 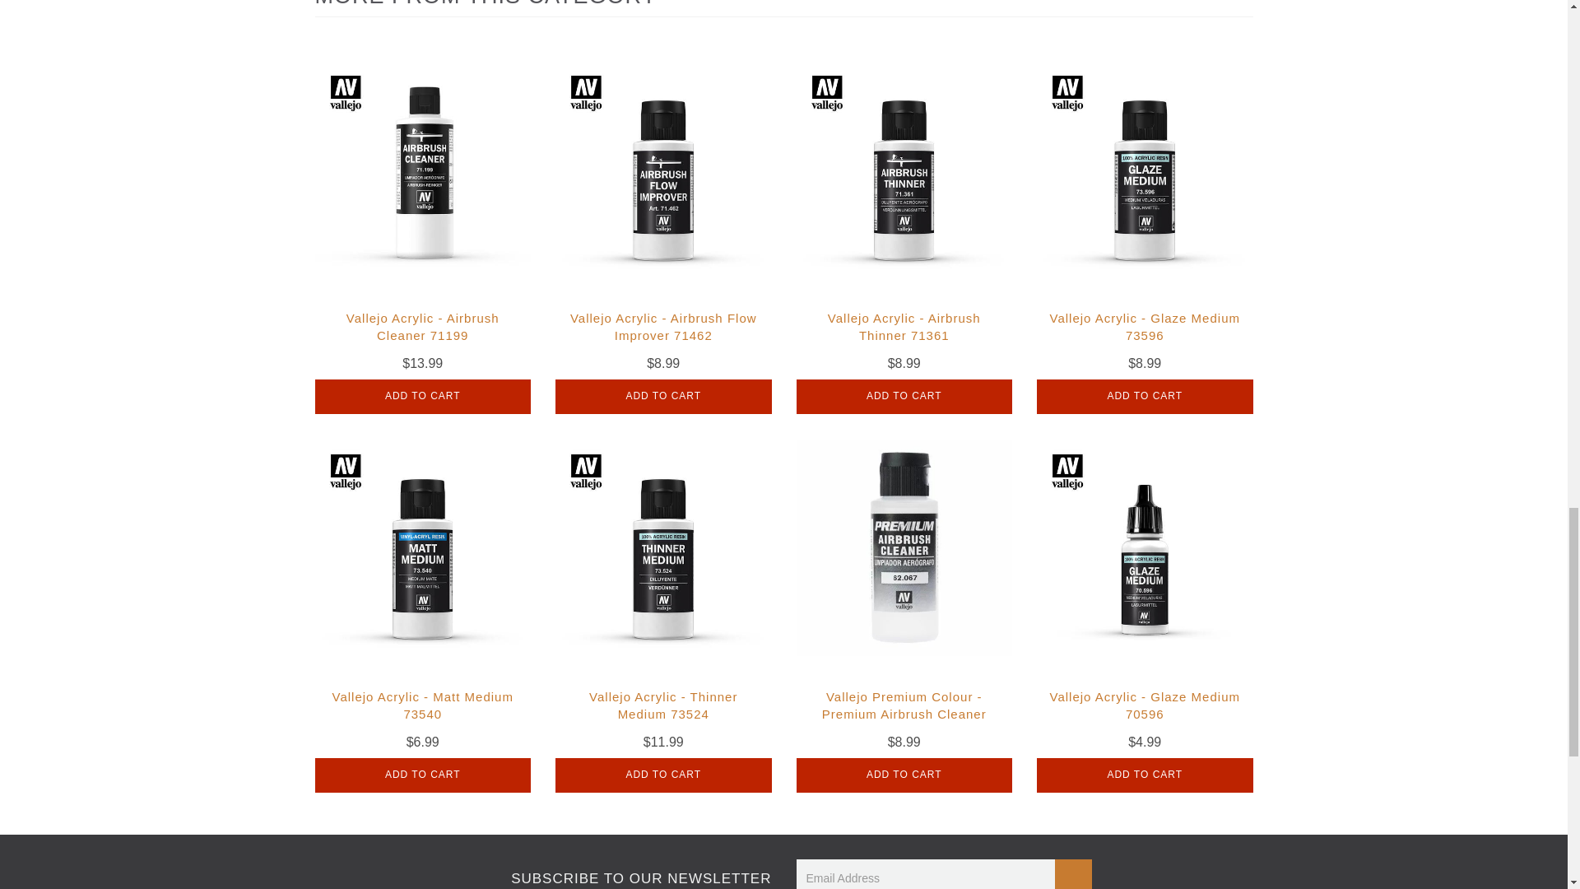 What do you see at coordinates (904, 397) in the screenshot?
I see `Add to Cart` at bounding box center [904, 397].